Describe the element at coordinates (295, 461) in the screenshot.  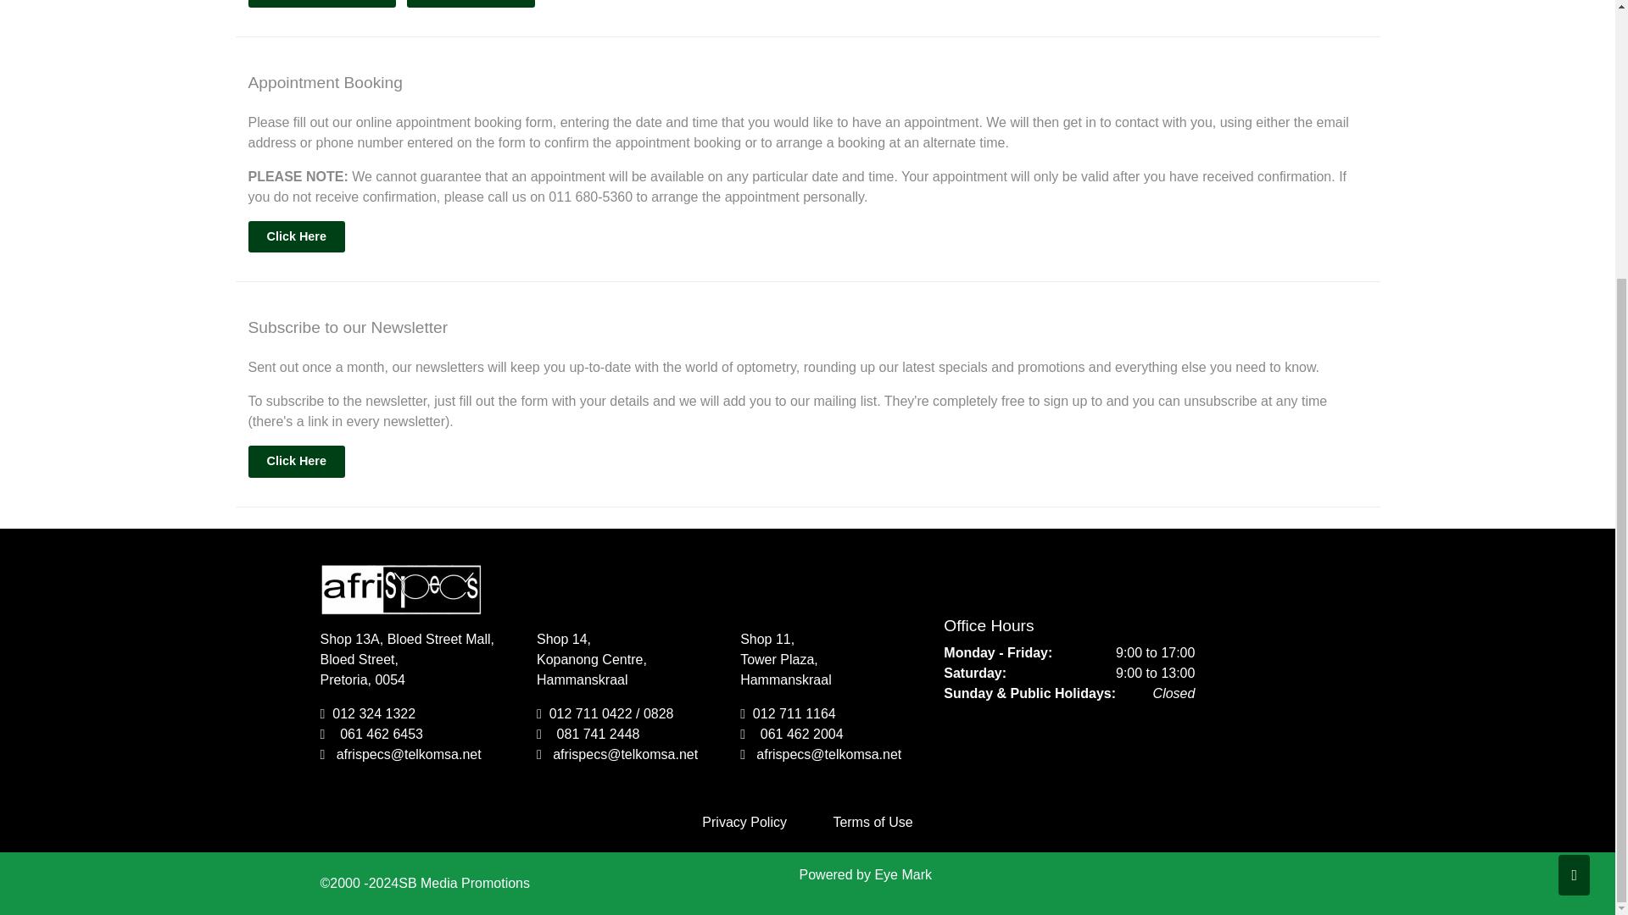
I see `Newsletter Subscription` at that location.